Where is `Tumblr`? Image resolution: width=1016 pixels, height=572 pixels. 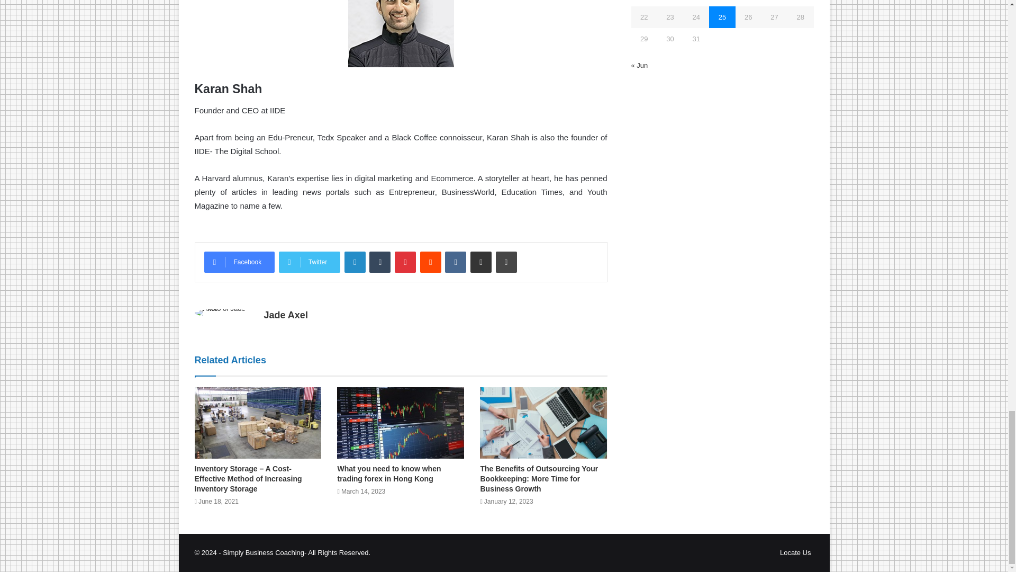 Tumblr is located at coordinates (380, 262).